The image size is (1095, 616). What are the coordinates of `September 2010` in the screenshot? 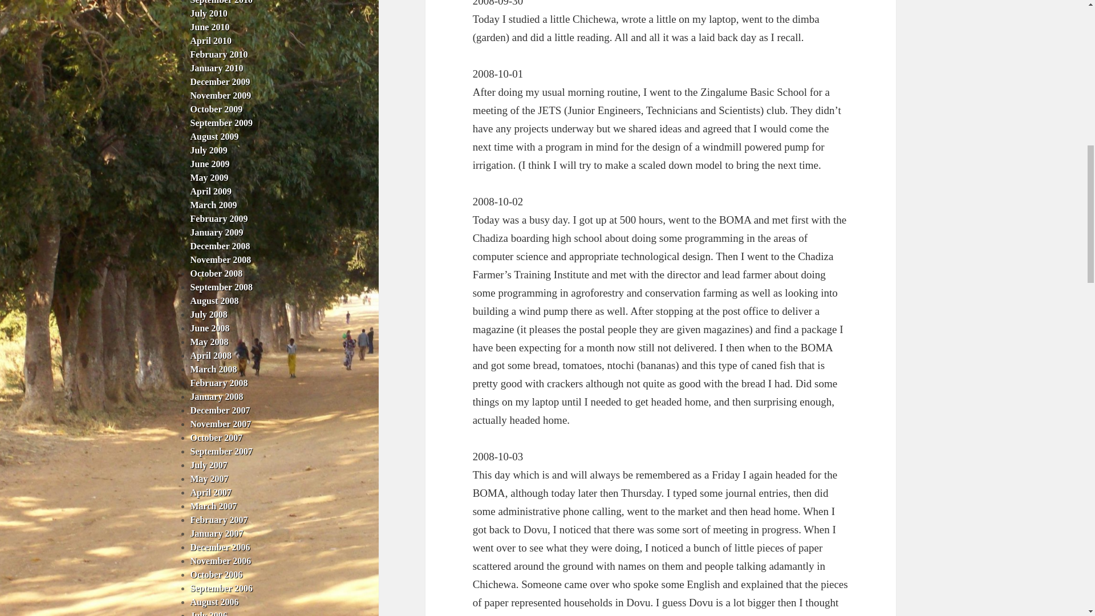 It's located at (221, 2).